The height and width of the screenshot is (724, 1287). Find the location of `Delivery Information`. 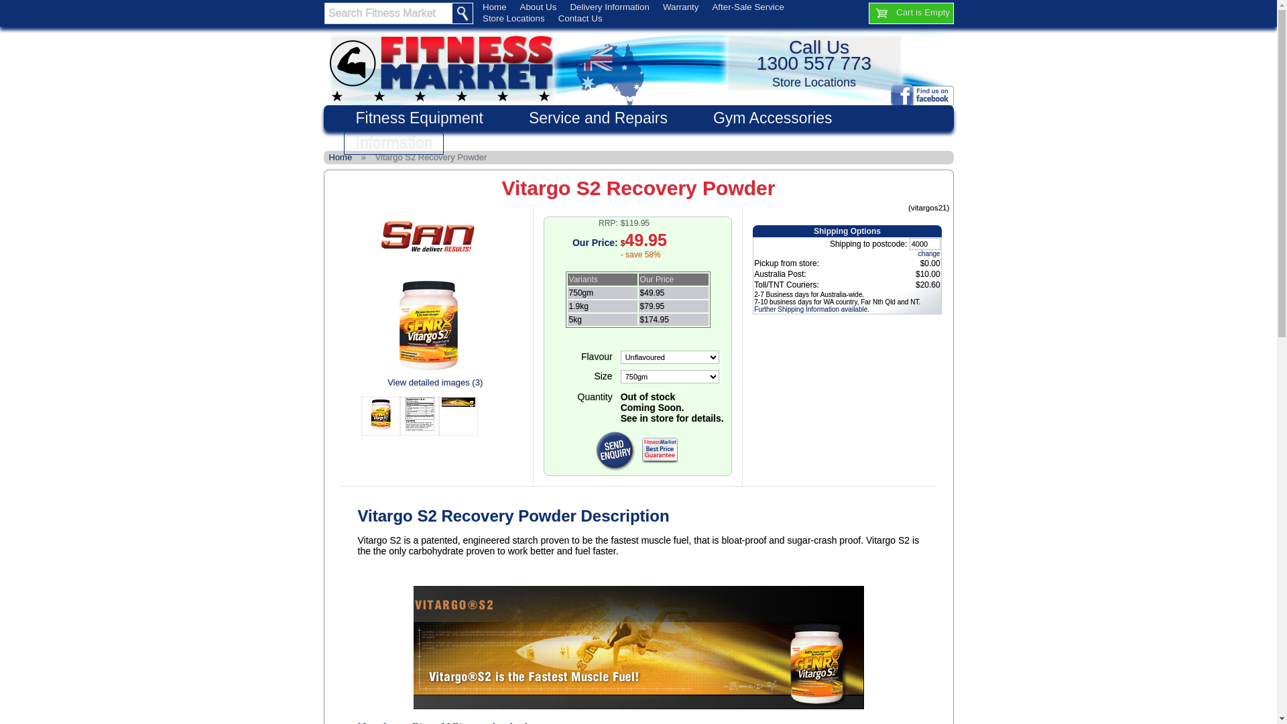

Delivery Information is located at coordinates (609, 7).